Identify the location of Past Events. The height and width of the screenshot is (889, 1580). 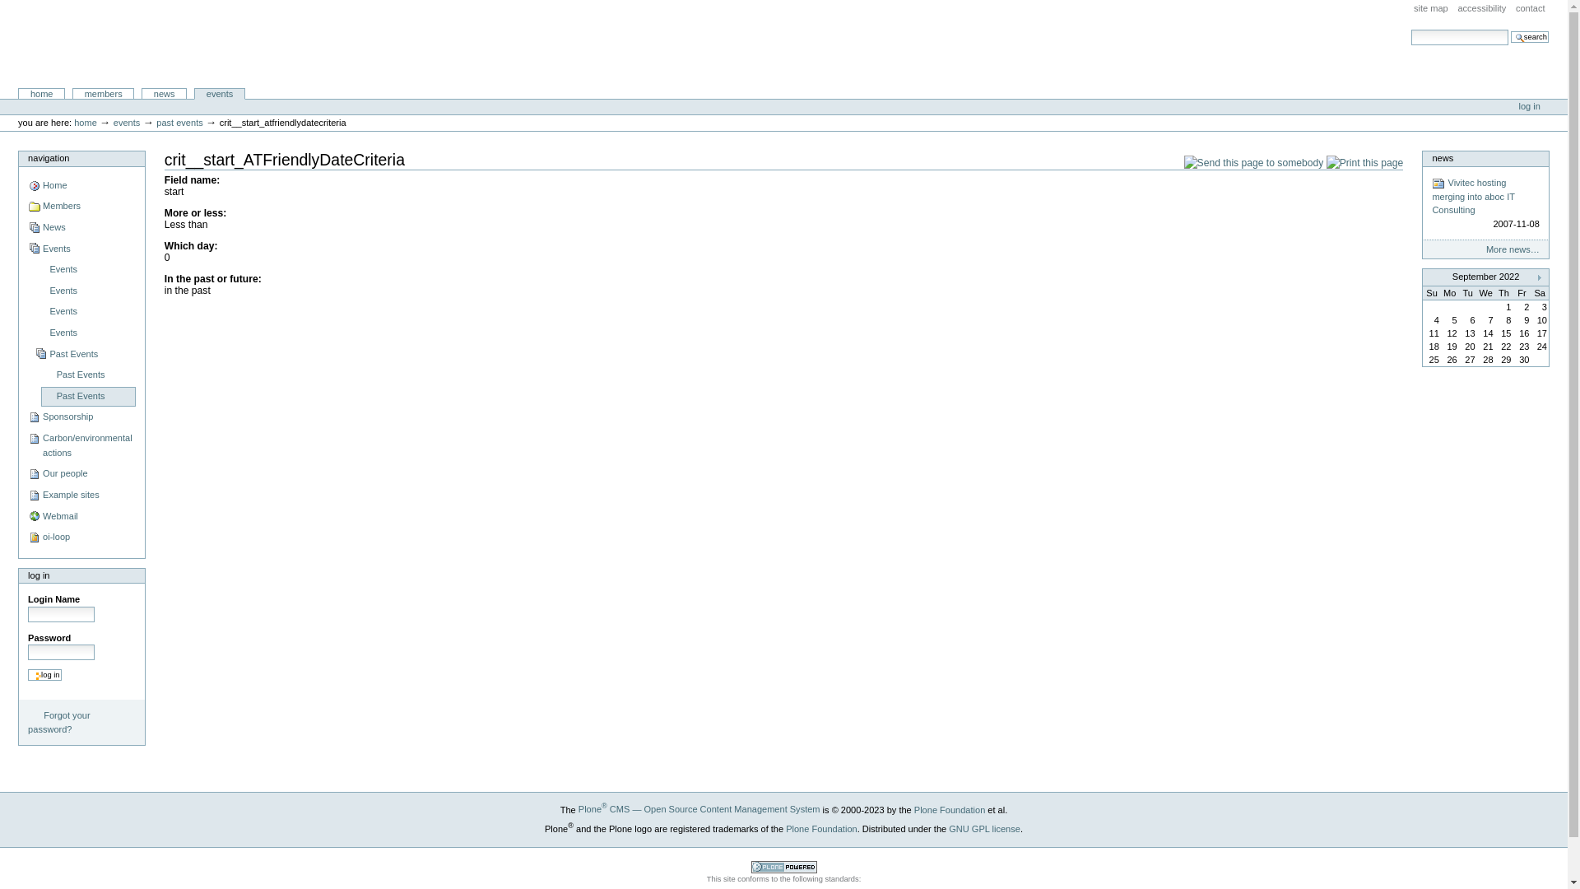
(89, 397).